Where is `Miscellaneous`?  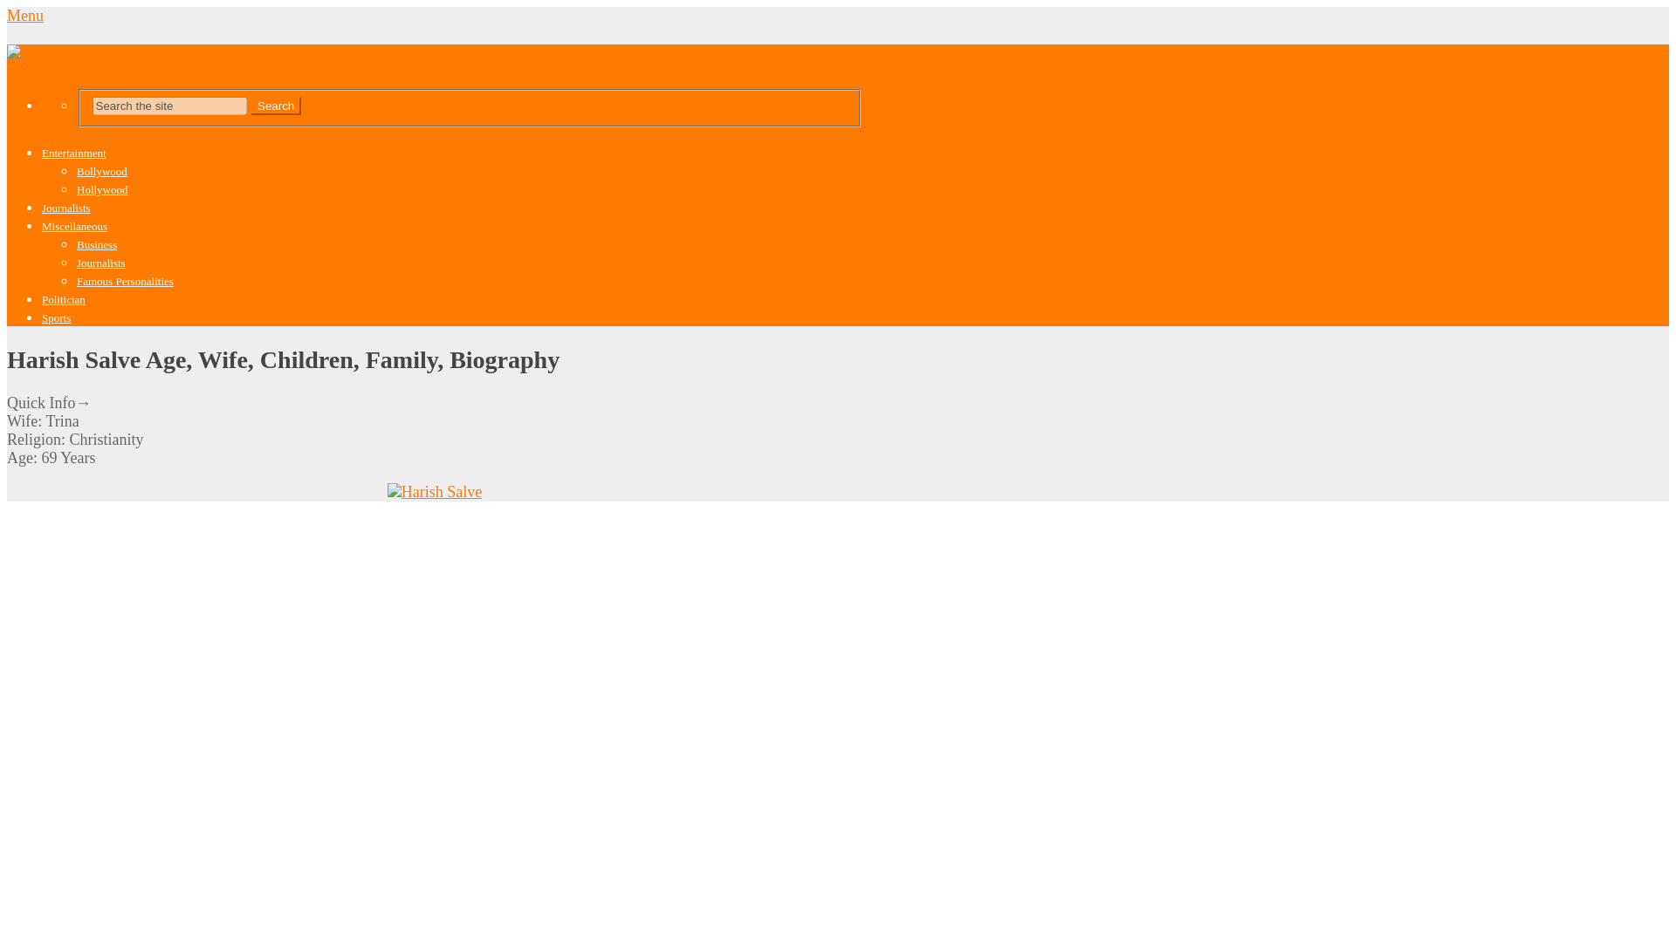 Miscellaneous is located at coordinates (74, 225).